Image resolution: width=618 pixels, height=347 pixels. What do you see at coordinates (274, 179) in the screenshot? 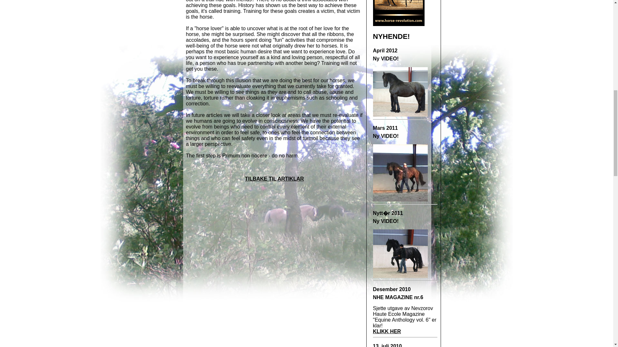
I see `TILBAKE TIL ARTIKLAR` at bounding box center [274, 179].